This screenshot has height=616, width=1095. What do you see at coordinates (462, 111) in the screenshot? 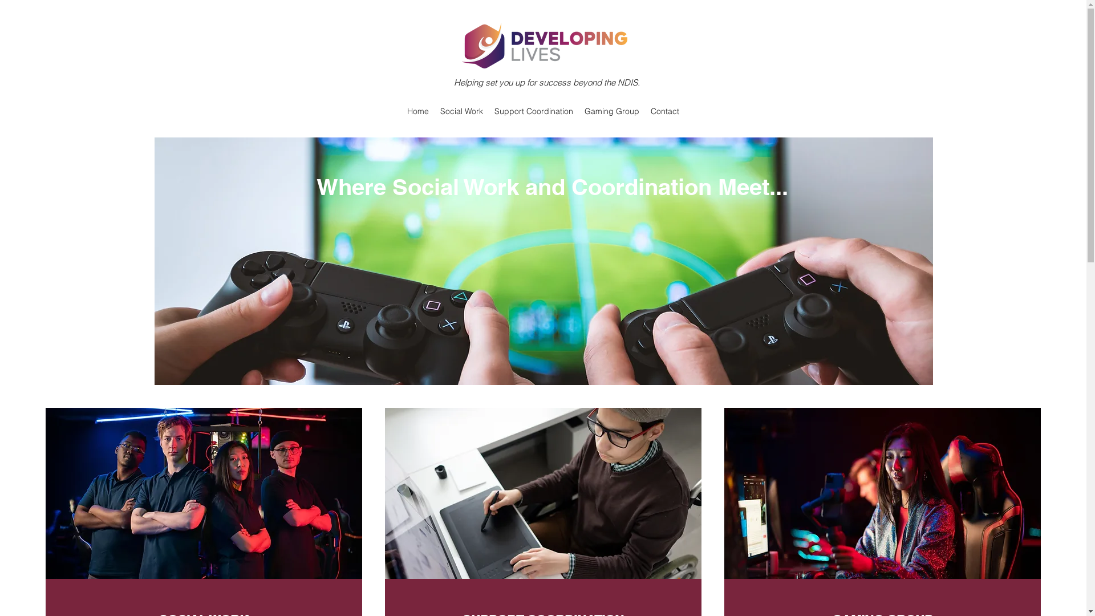
I see `Social Work` at bounding box center [462, 111].